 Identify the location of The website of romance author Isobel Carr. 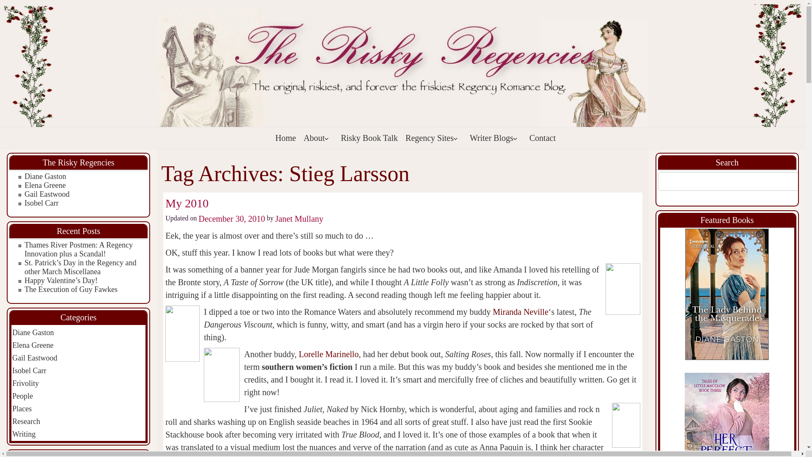
(41, 203).